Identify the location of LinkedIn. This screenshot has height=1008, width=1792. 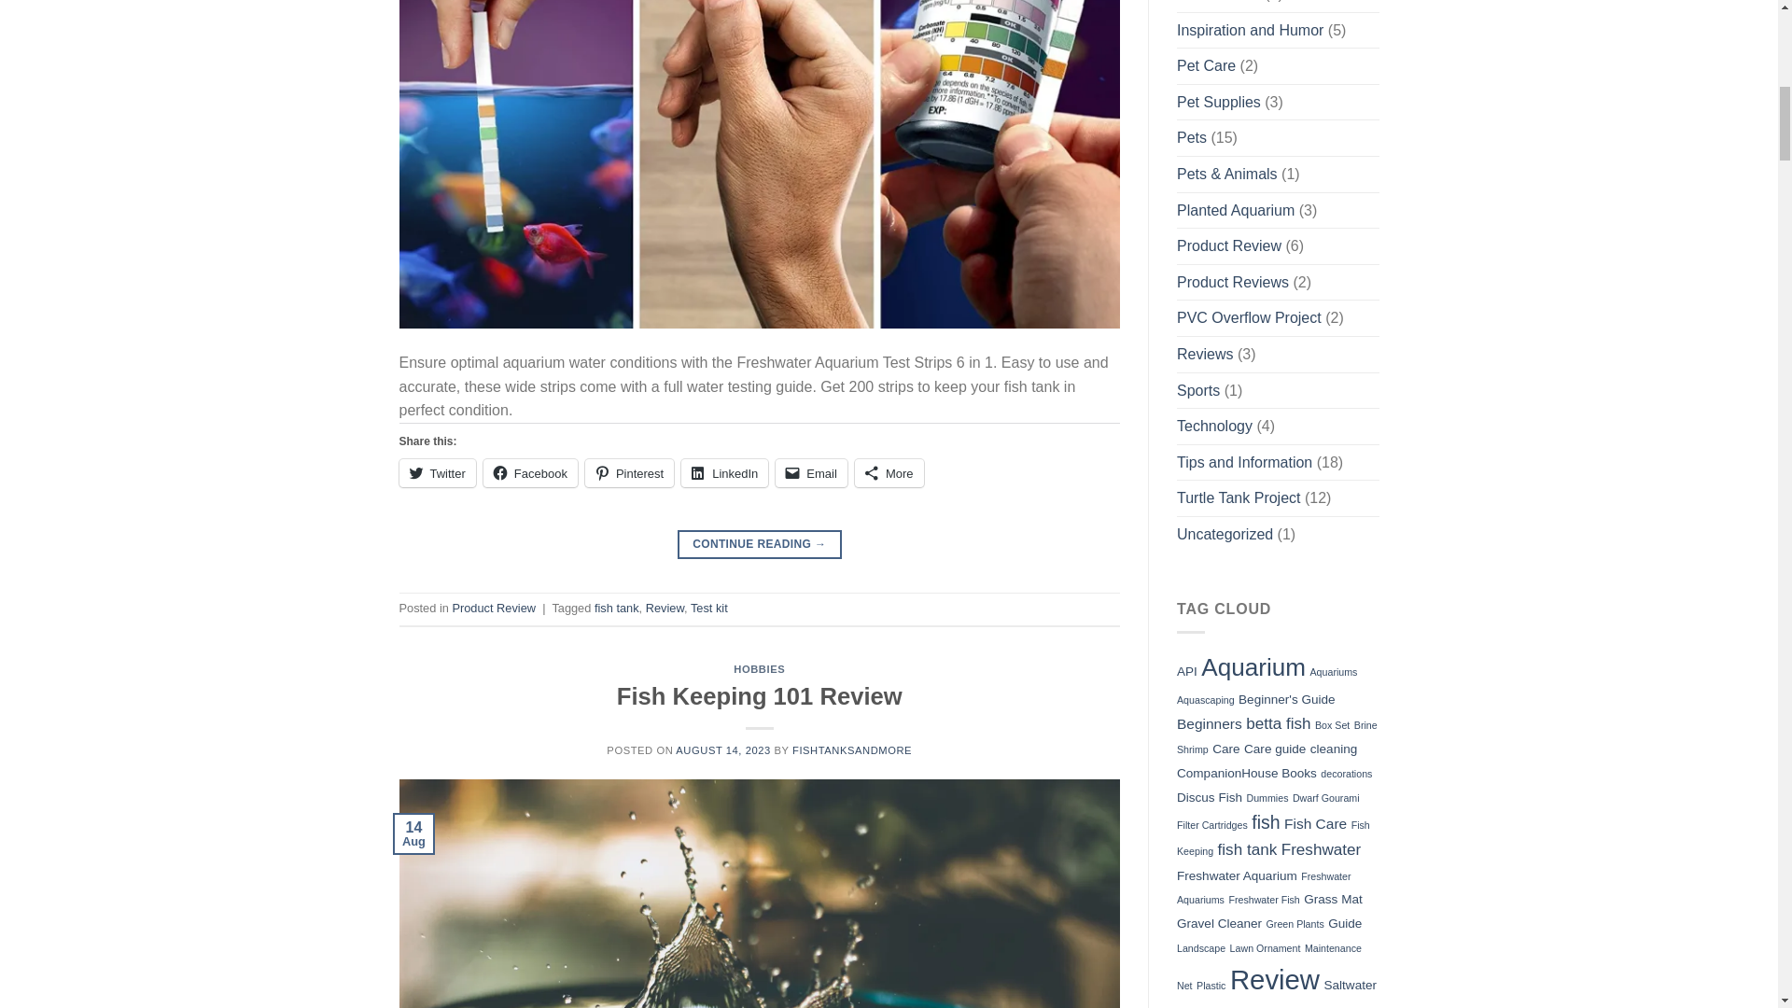
(724, 472).